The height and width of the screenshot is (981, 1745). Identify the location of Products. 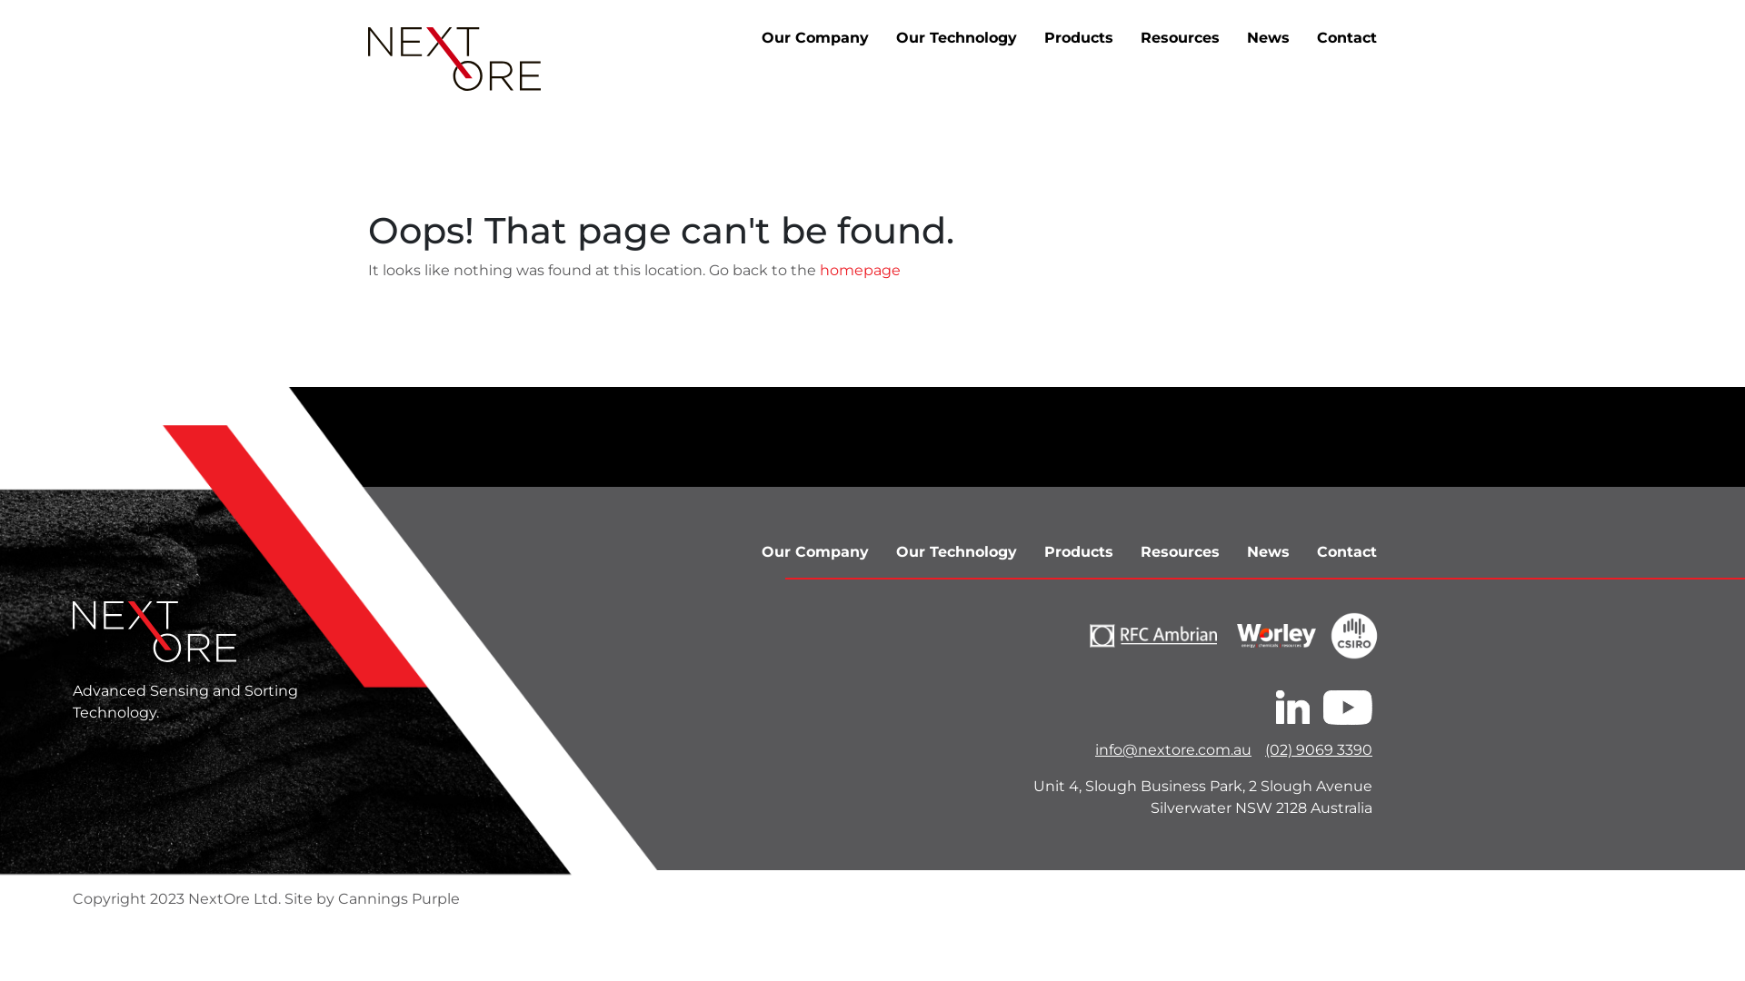
(1079, 38).